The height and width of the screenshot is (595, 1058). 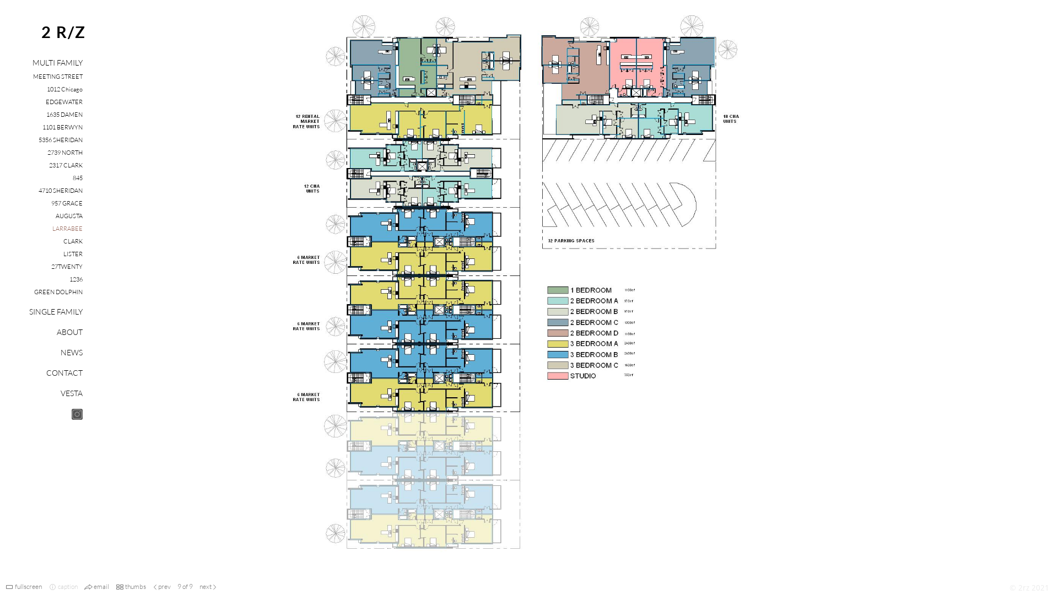 What do you see at coordinates (61, 140) in the screenshot?
I see `5356 SHERIDAN` at bounding box center [61, 140].